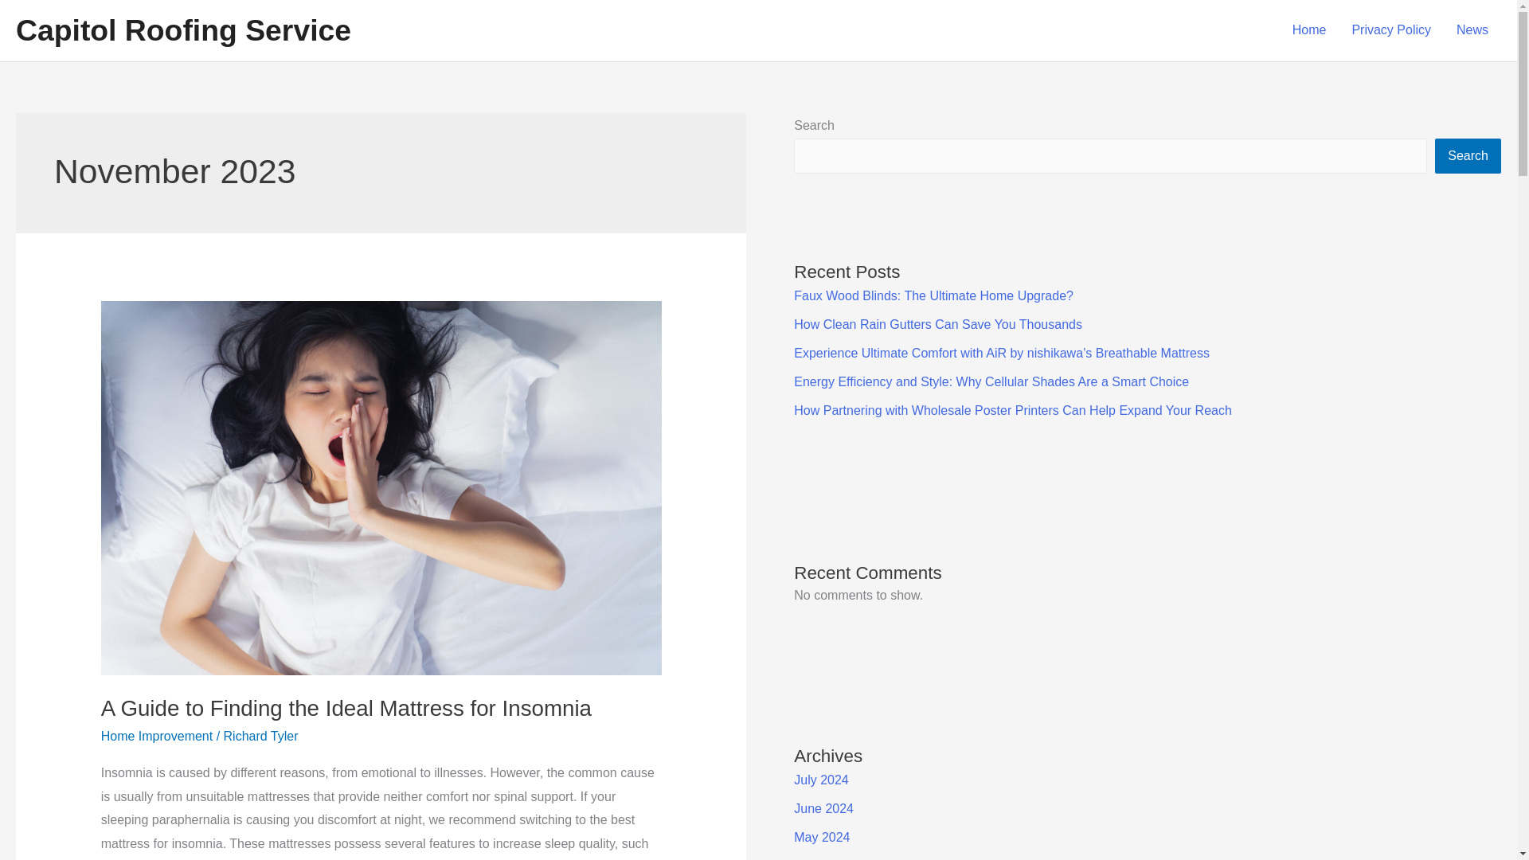 This screenshot has width=1529, height=860. What do you see at coordinates (346, 708) in the screenshot?
I see `A Guide to Finding the Ideal Mattress for Insomnia` at bounding box center [346, 708].